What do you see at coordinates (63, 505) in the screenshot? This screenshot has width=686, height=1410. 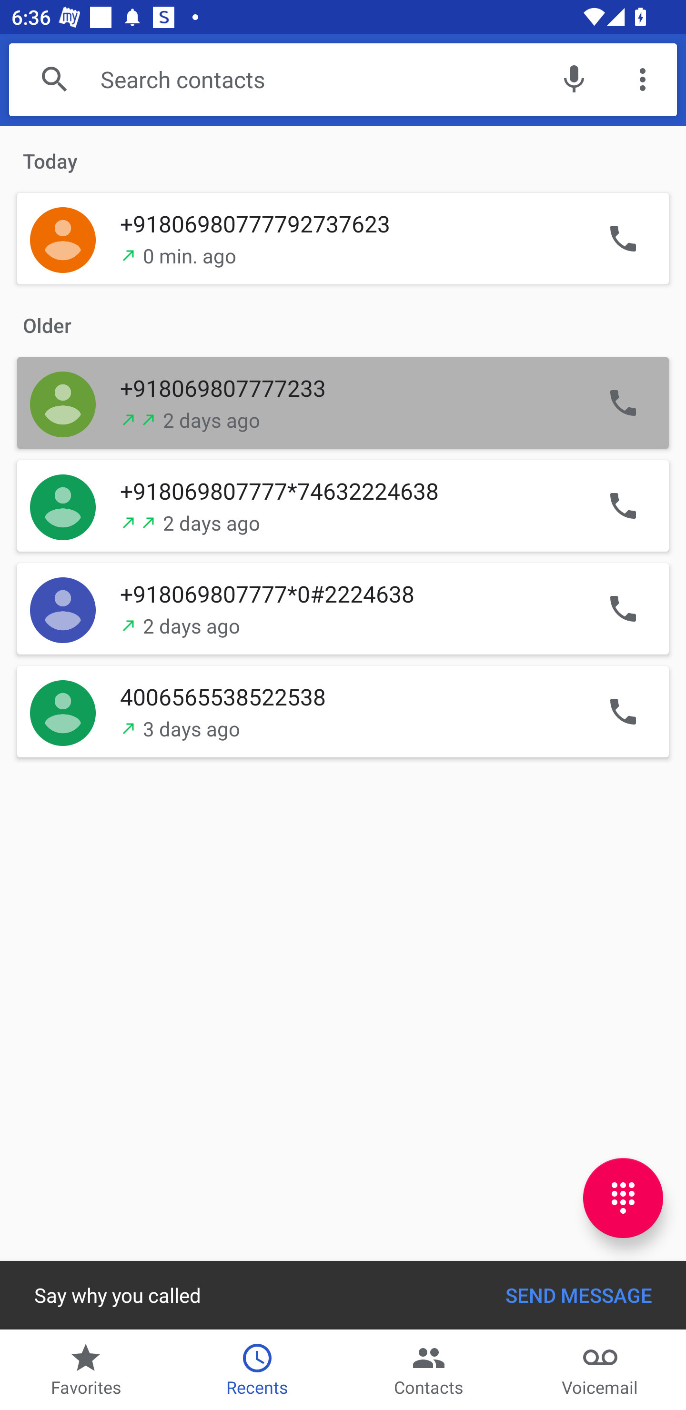 I see `Quick contact for +918069807777*74632224638` at bounding box center [63, 505].